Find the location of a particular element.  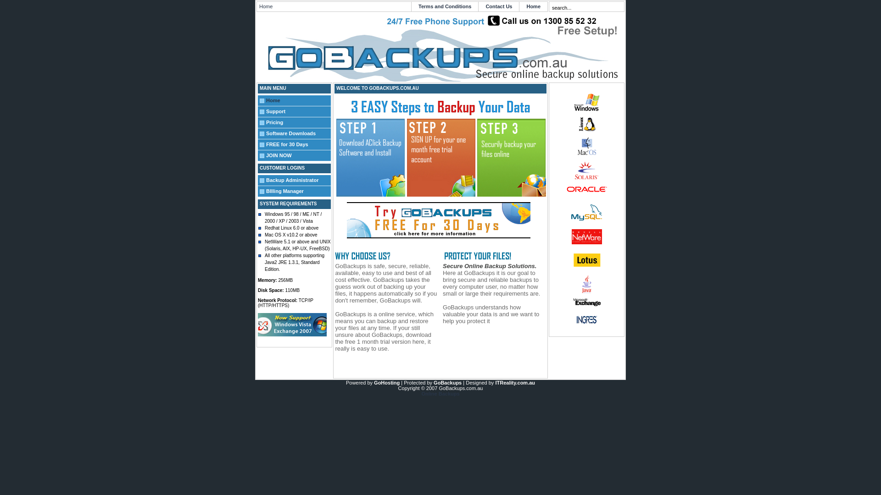

Oracle is located at coordinates (586, 189).